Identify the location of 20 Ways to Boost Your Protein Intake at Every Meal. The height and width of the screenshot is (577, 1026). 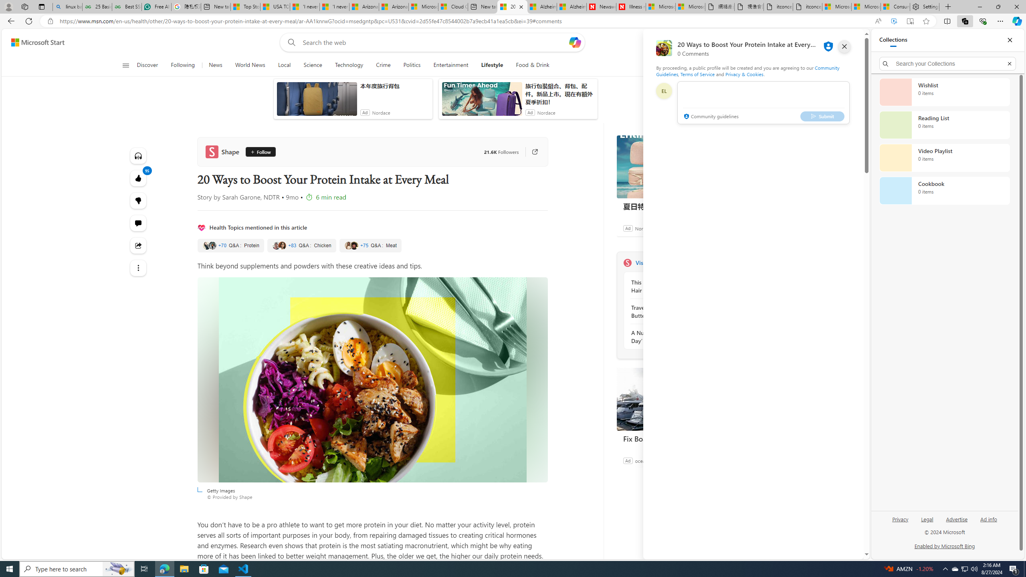
(512, 7).